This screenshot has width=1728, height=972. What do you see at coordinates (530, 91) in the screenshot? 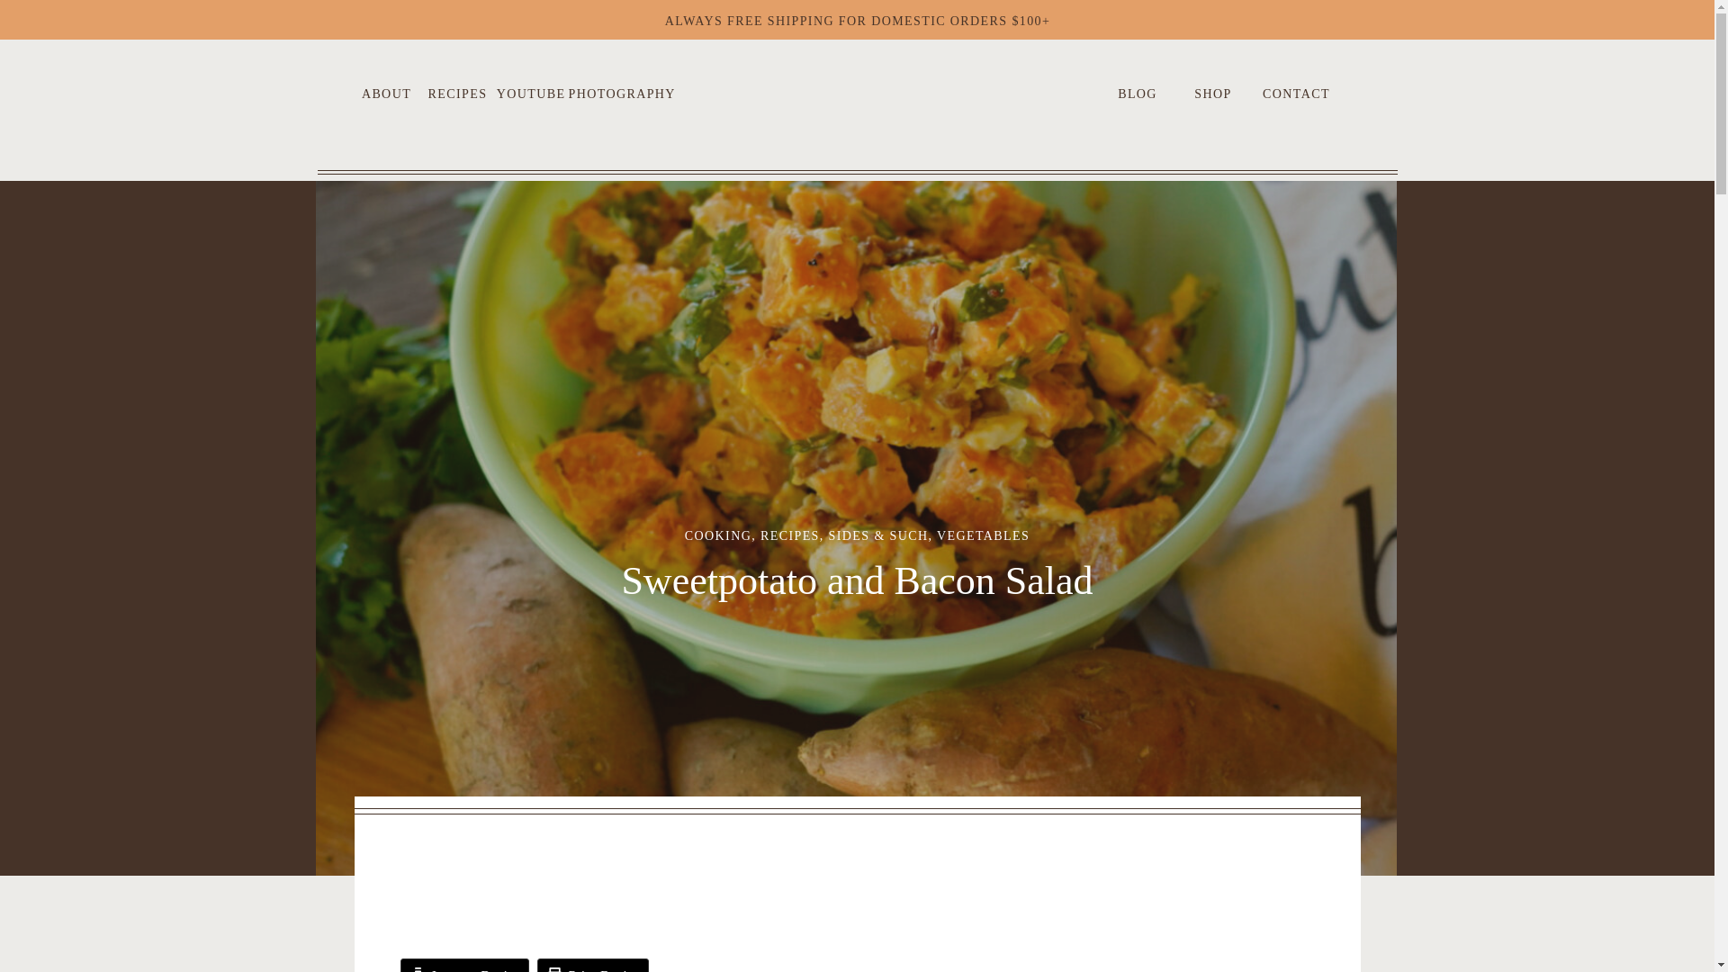
I see `YOUTUBE` at bounding box center [530, 91].